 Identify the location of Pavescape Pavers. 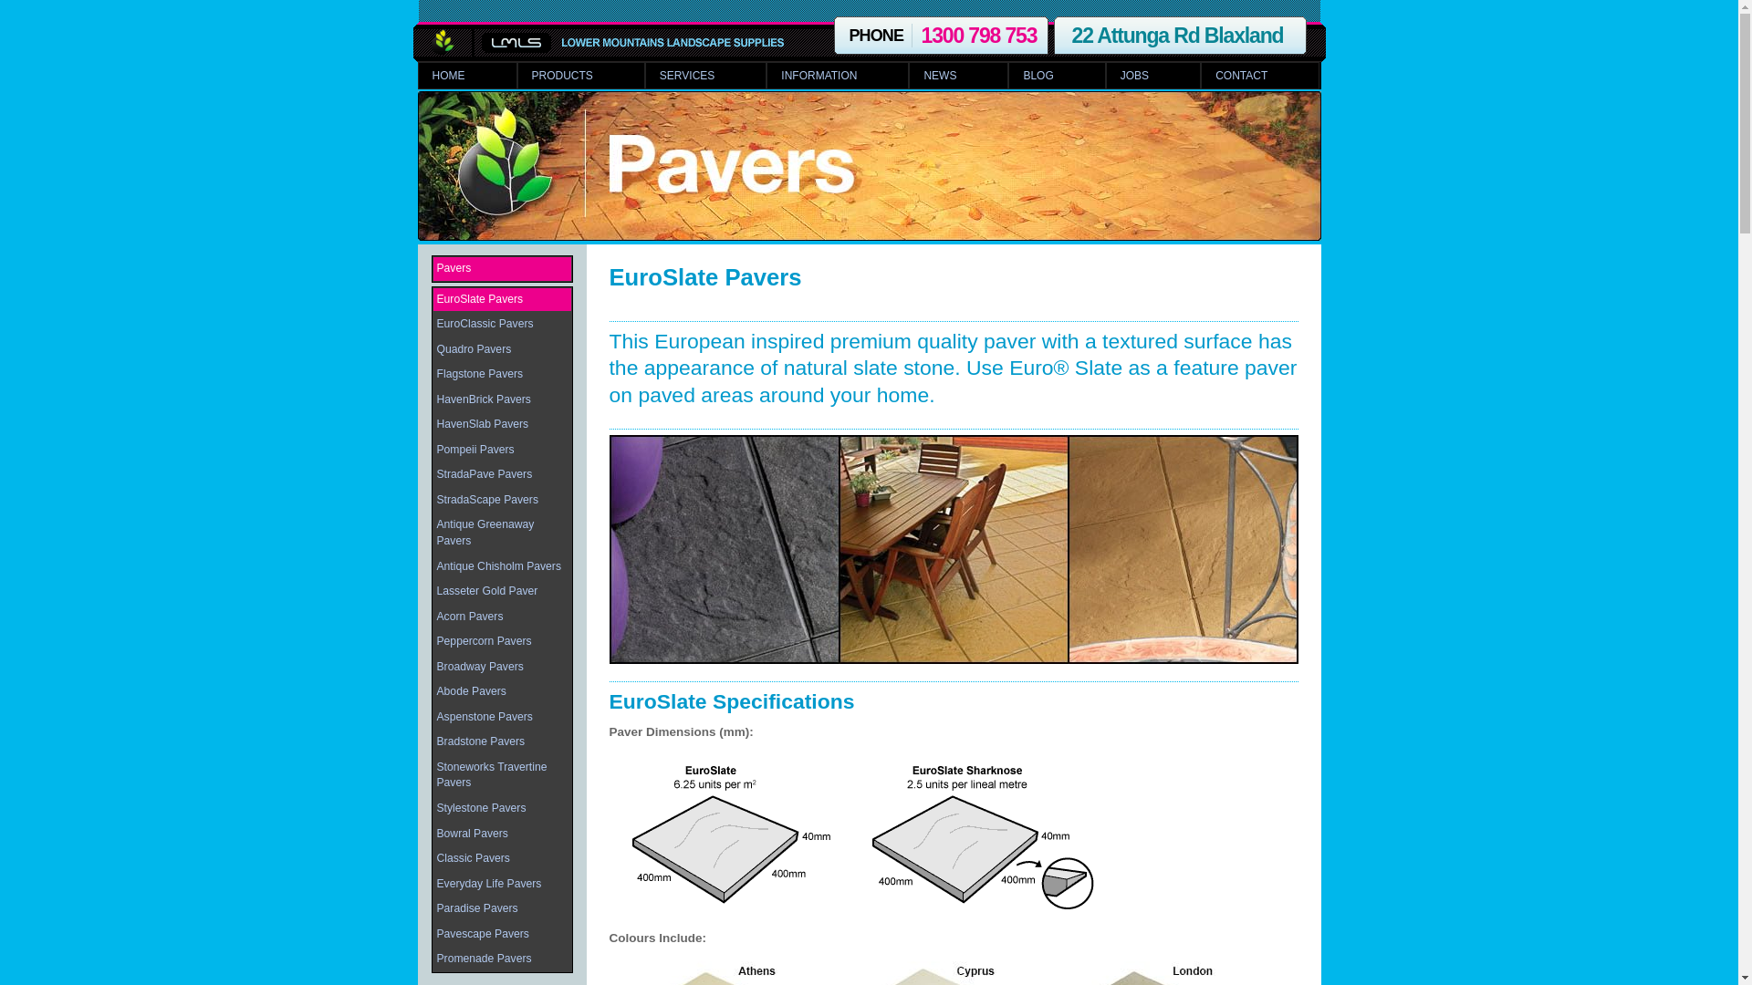
(502, 935).